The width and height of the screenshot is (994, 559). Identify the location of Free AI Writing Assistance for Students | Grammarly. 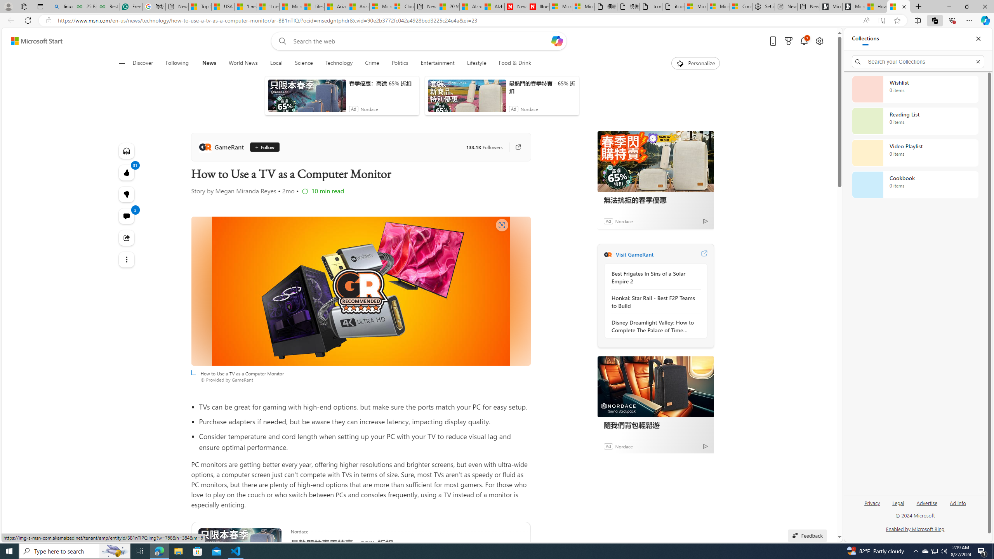
(131, 7).